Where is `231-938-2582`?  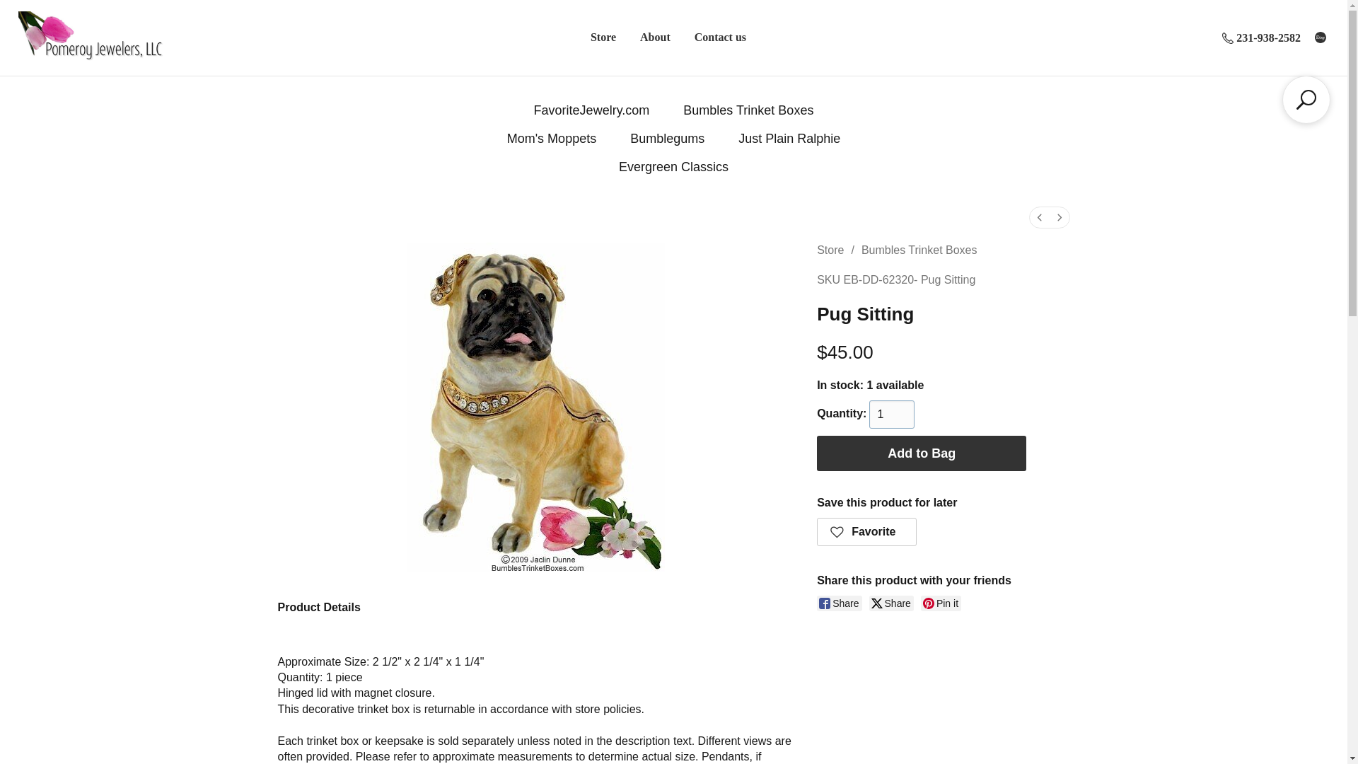 231-938-2582 is located at coordinates (1261, 38).